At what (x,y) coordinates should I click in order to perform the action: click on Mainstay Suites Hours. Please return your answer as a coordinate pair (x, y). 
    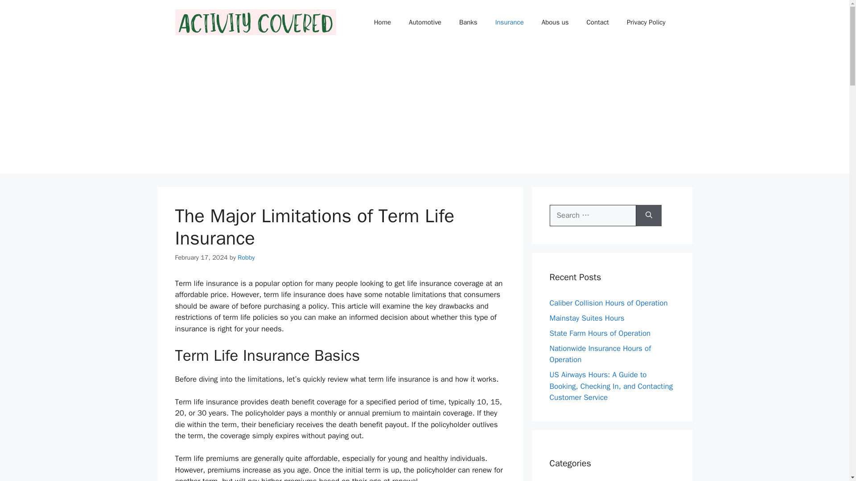
    Looking at the image, I should click on (587, 318).